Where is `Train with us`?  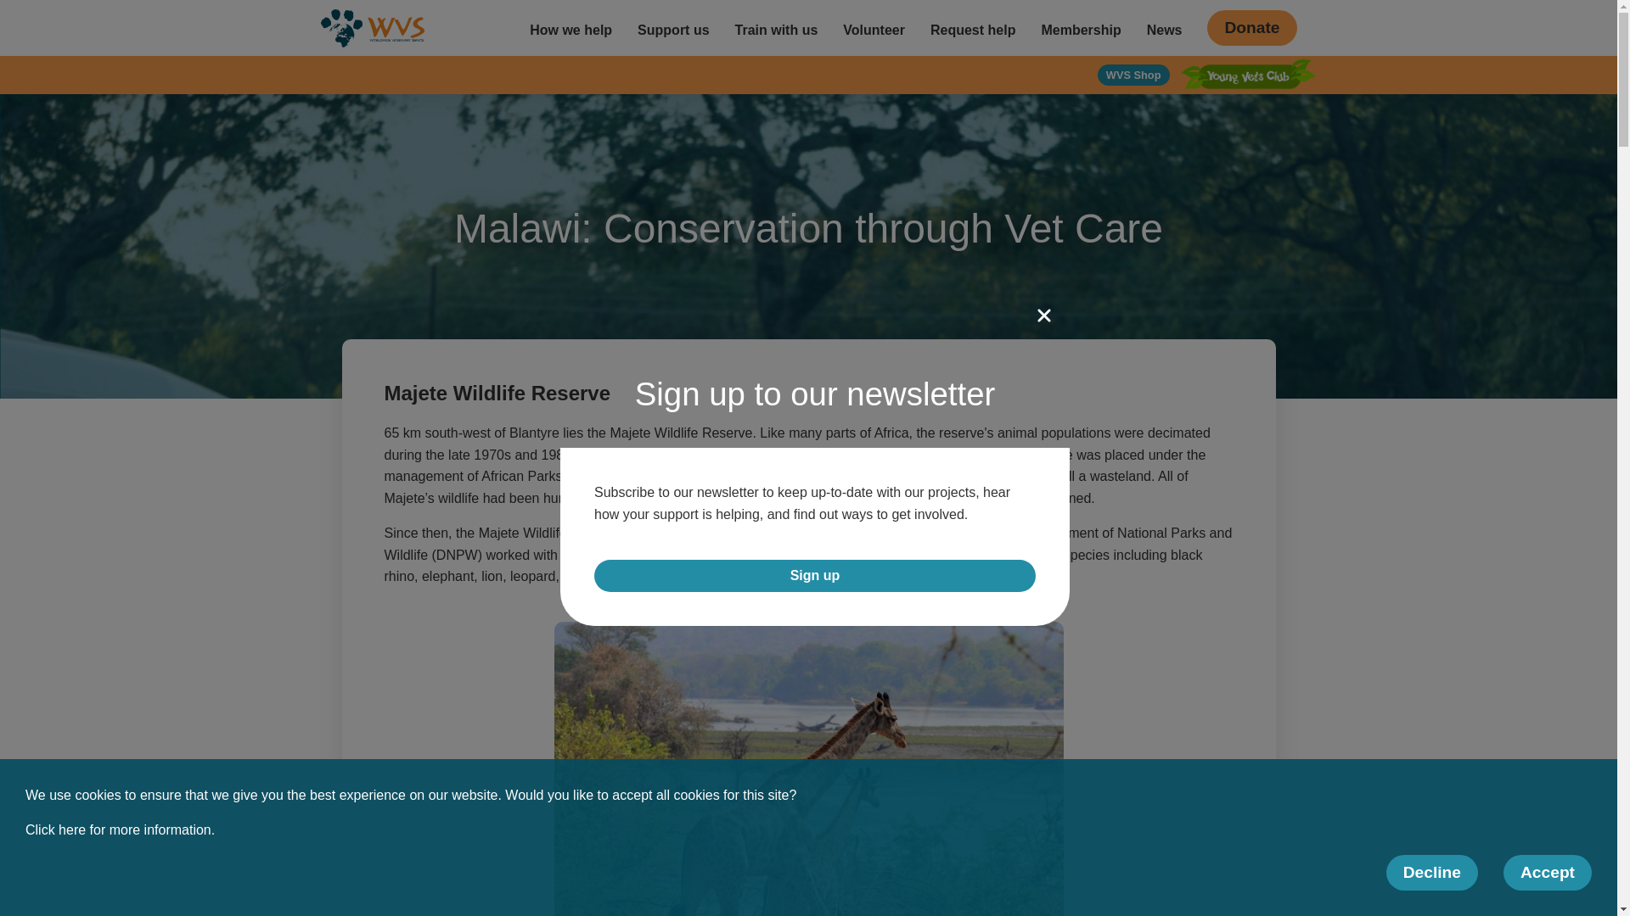 Train with us is located at coordinates (776, 27).